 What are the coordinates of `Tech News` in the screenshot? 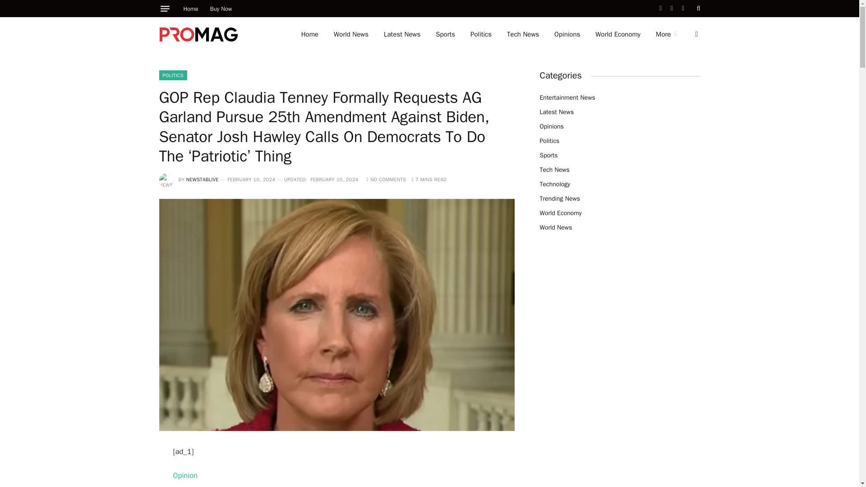 It's located at (523, 34).